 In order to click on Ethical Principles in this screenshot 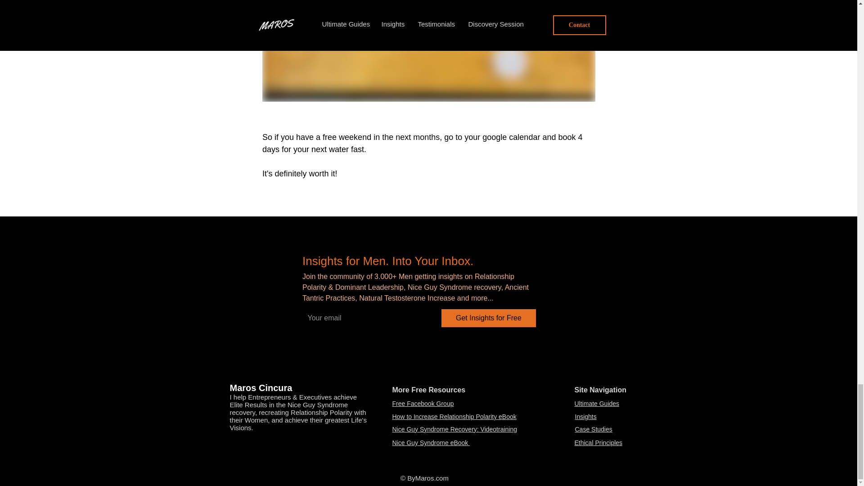, I will do `click(598, 443)`.